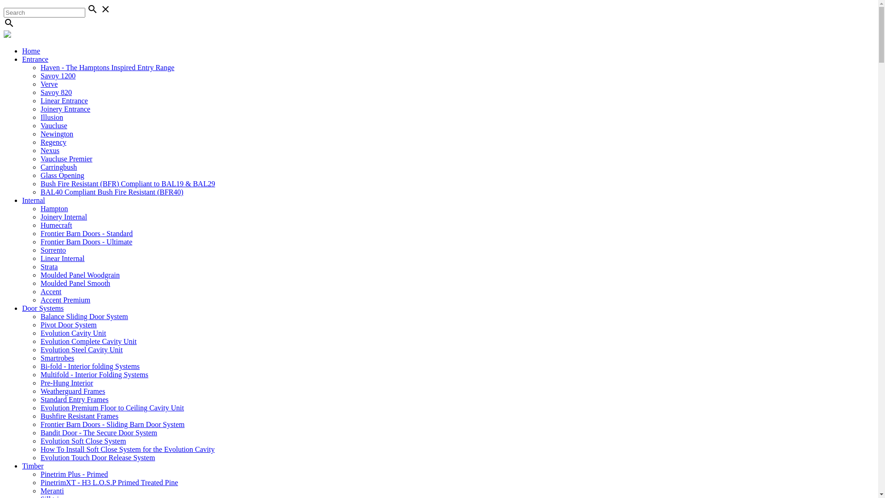 Image resolution: width=885 pixels, height=498 pixels. Describe the element at coordinates (53, 142) in the screenshot. I see `Regency` at that location.